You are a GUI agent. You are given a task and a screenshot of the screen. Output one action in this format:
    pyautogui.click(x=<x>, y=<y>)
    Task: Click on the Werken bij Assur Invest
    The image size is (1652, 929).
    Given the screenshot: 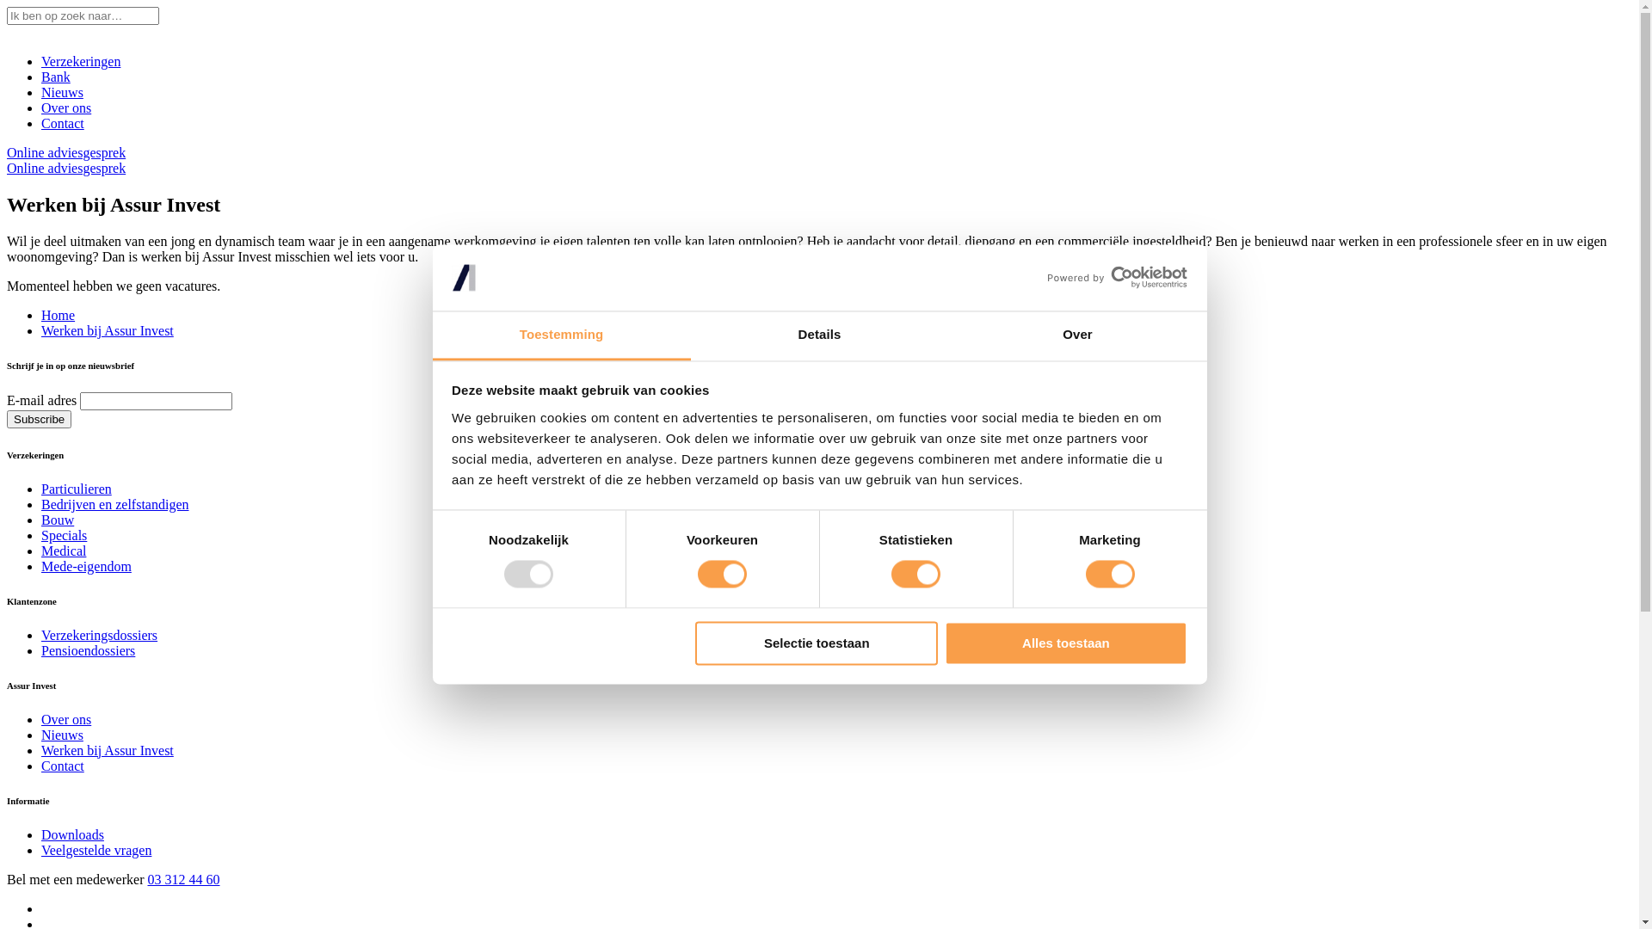 What is the action you would take?
    pyautogui.click(x=108, y=330)
    